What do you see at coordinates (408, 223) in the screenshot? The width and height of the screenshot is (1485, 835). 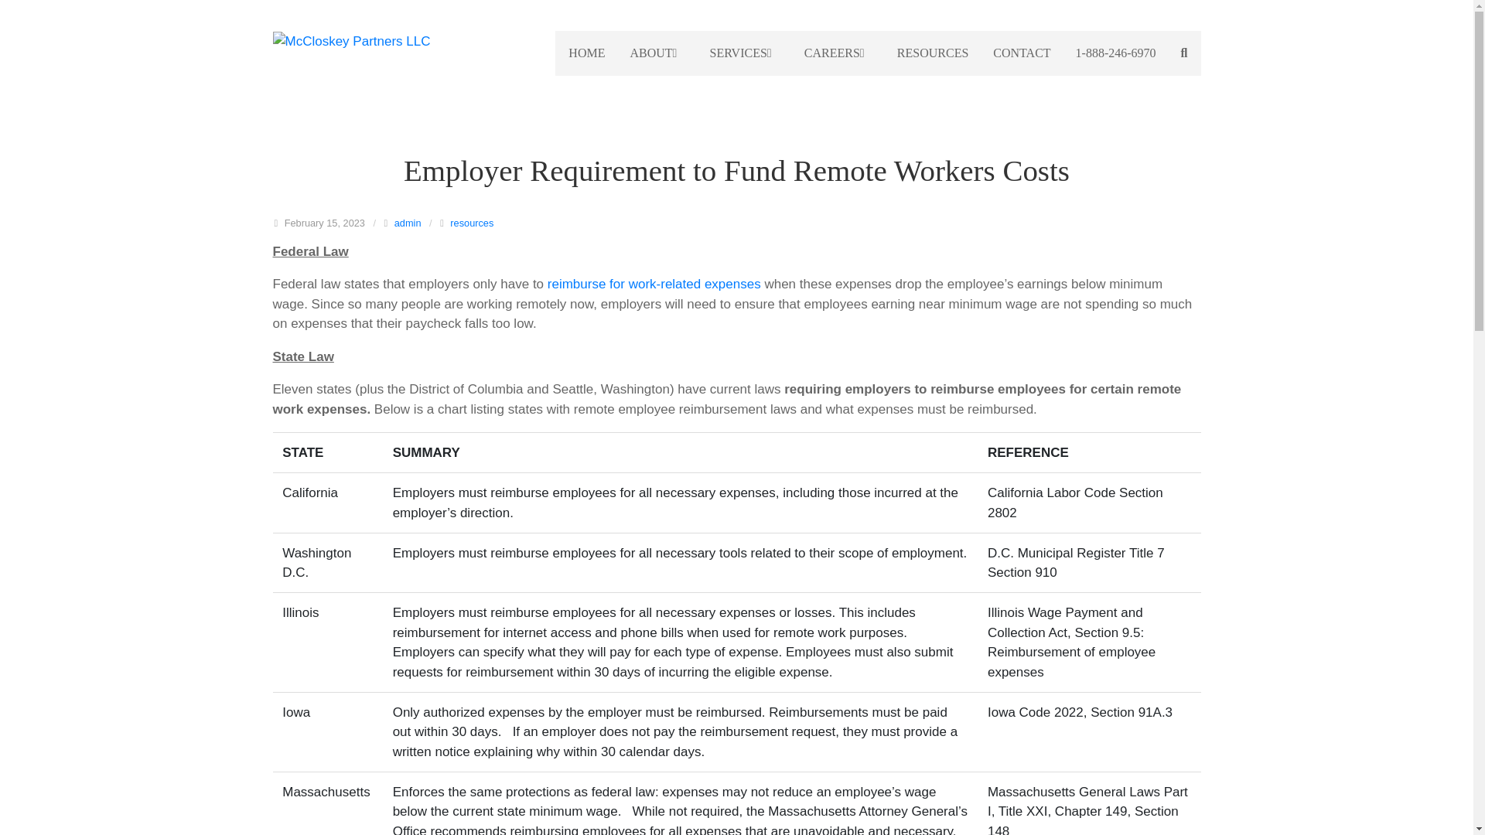 I see `View all posts by admin` at bounding box center [408, 223].